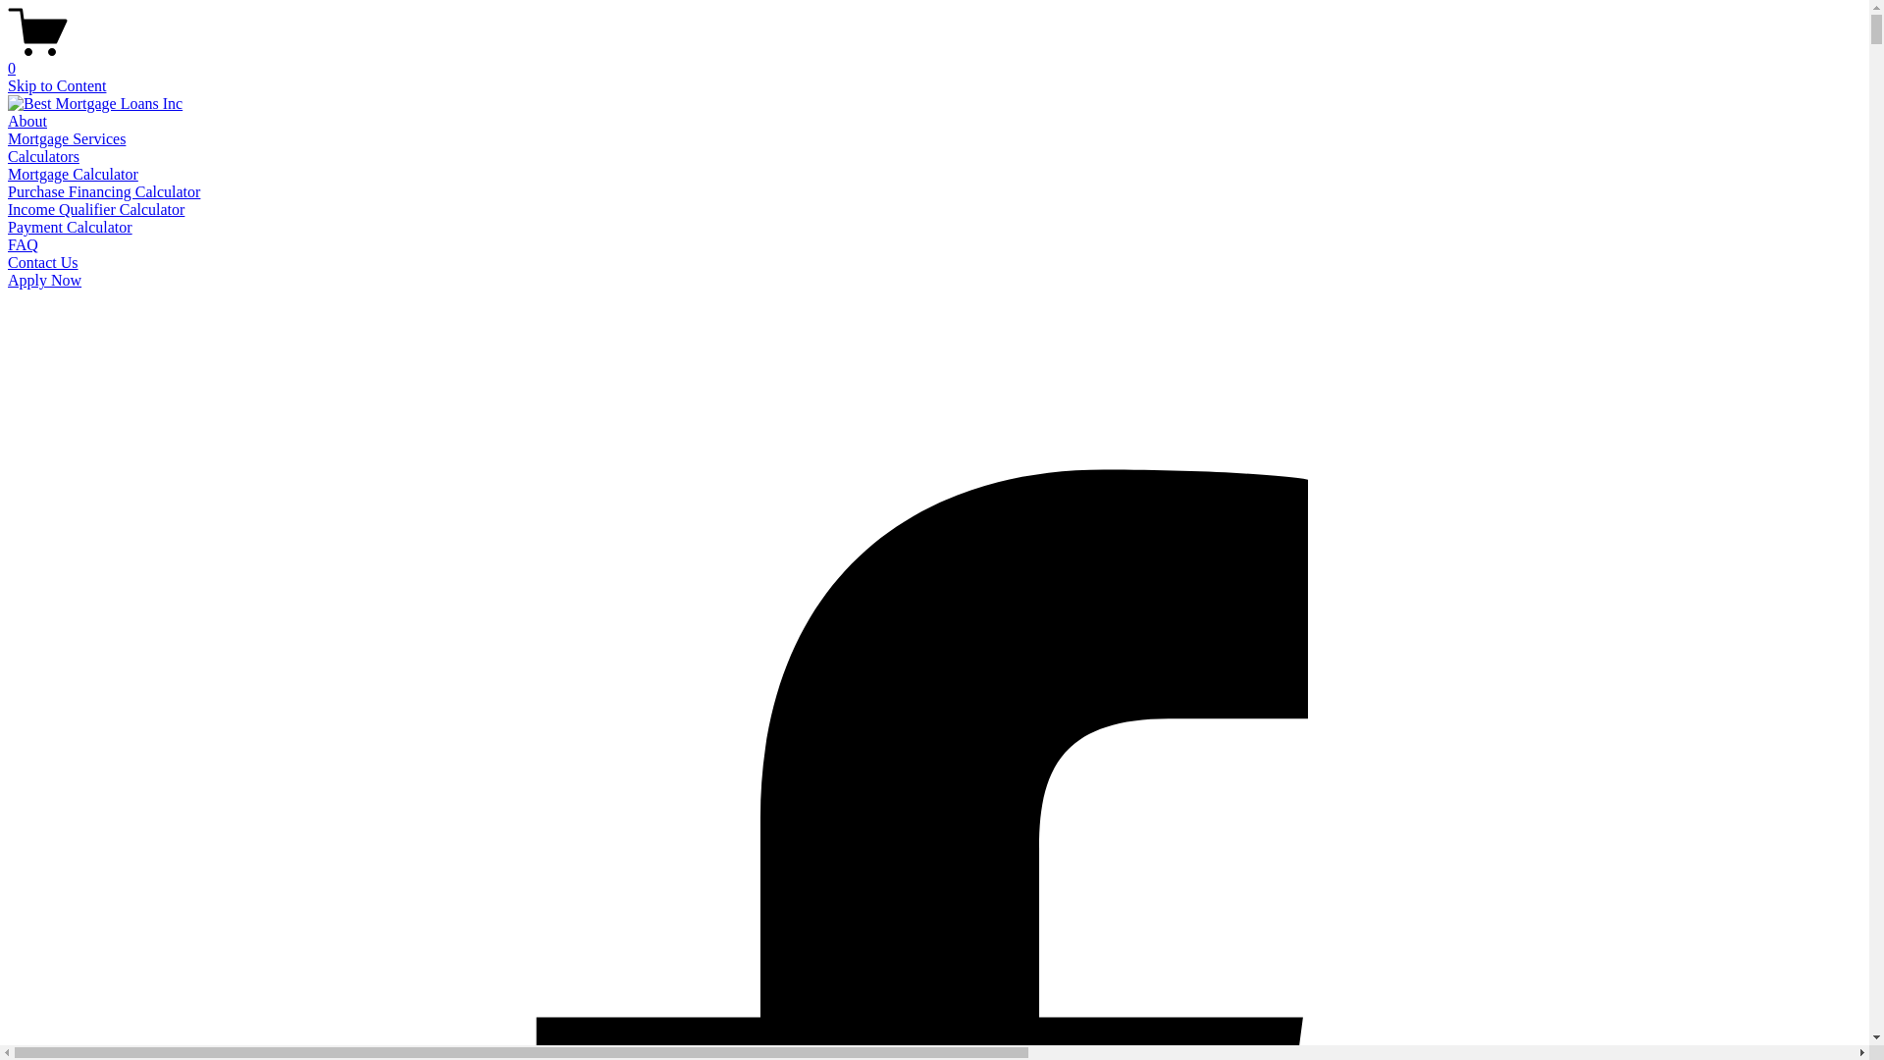  Describe the element at coordinates (45, 281) in the screenshot. I see `Apply Now` at that location.